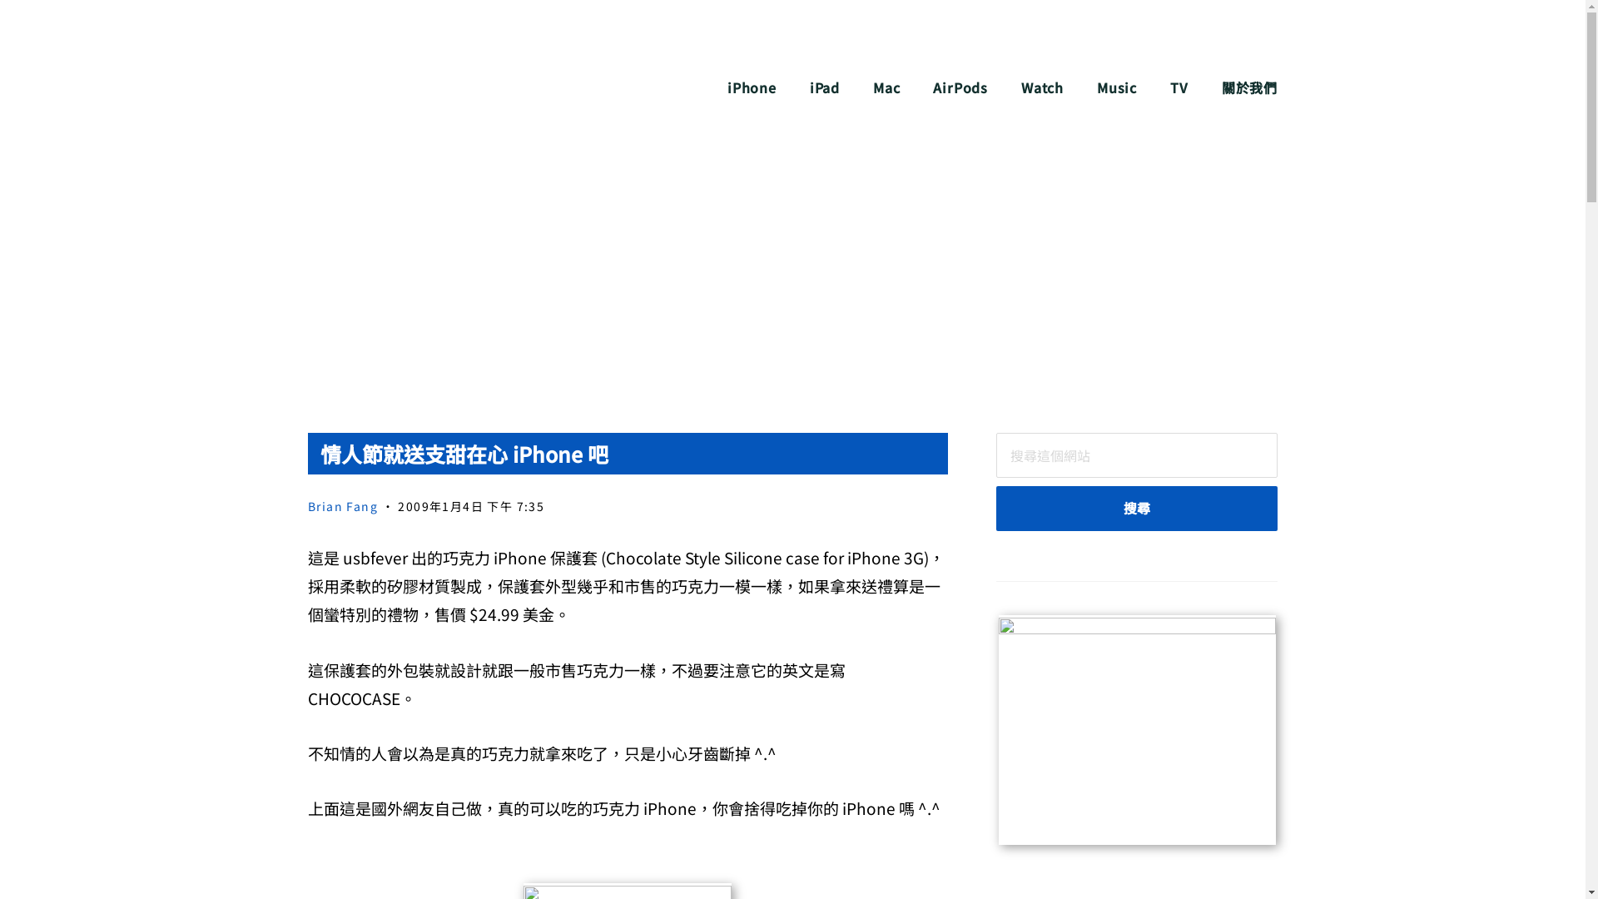  I want to click on Advertisement, so click(792, 283).